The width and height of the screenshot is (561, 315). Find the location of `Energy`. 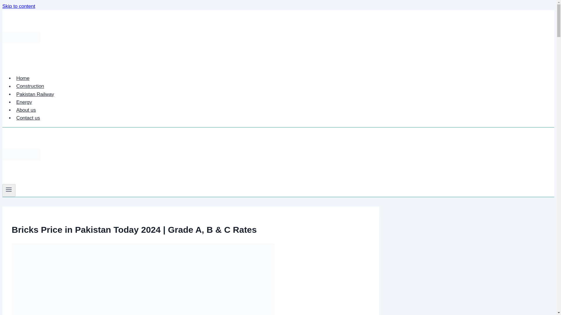

Energy is located at coordinates (24, 102).